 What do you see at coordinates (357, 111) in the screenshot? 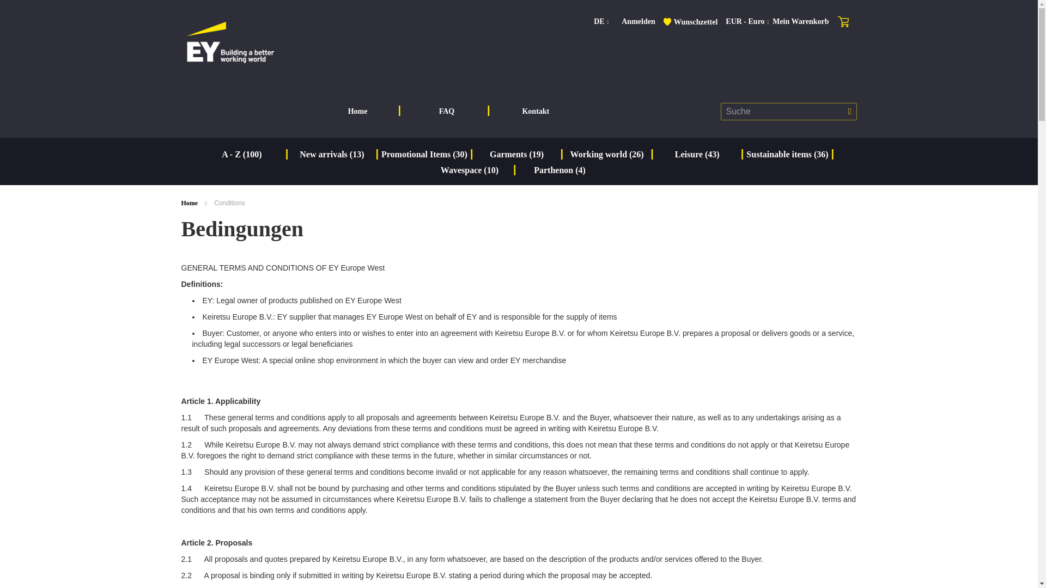
I see `Home` at bounding box center [357, 111].